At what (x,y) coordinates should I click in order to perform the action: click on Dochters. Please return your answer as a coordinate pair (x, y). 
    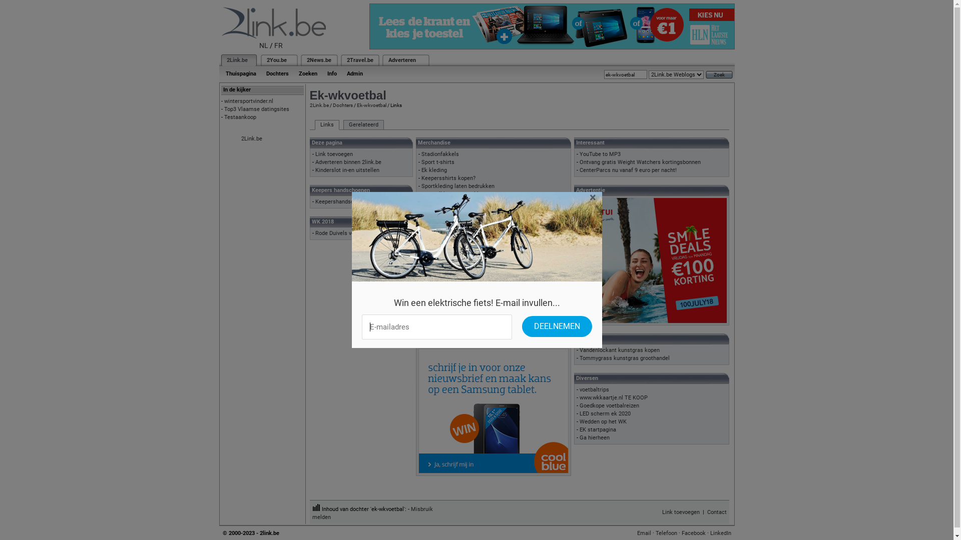
    Looking at the image, I should click on (277, 74).